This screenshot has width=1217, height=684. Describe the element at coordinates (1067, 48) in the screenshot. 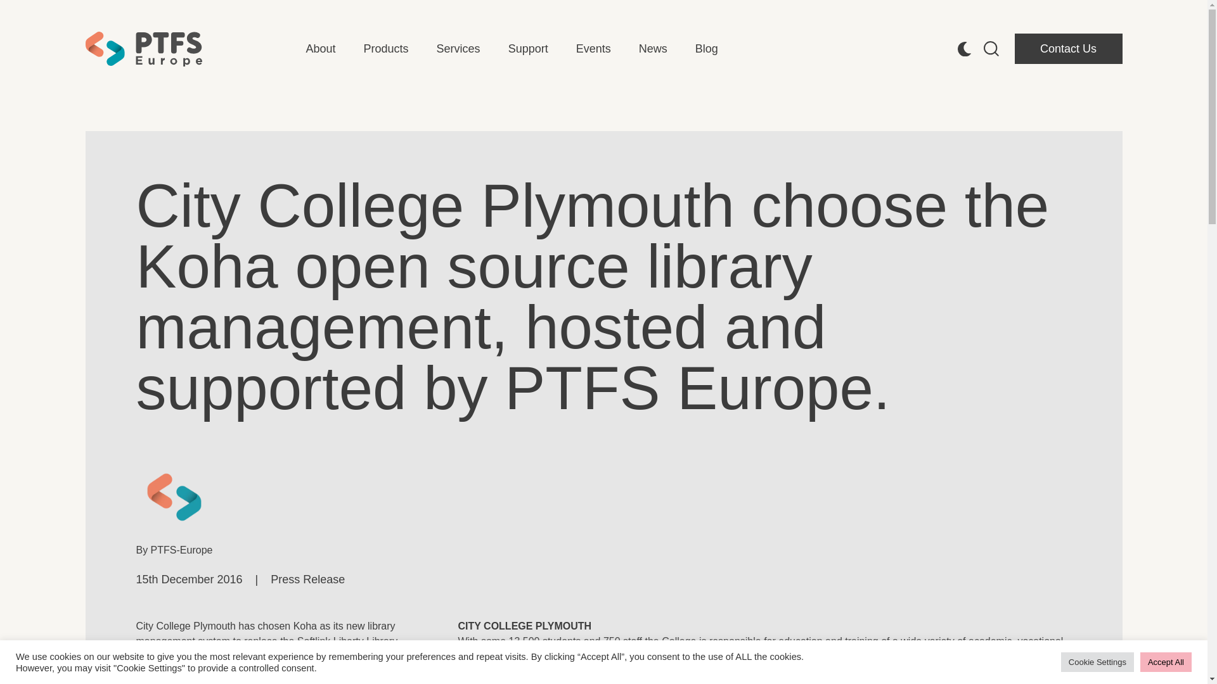

I see `Contact Us` at that location.